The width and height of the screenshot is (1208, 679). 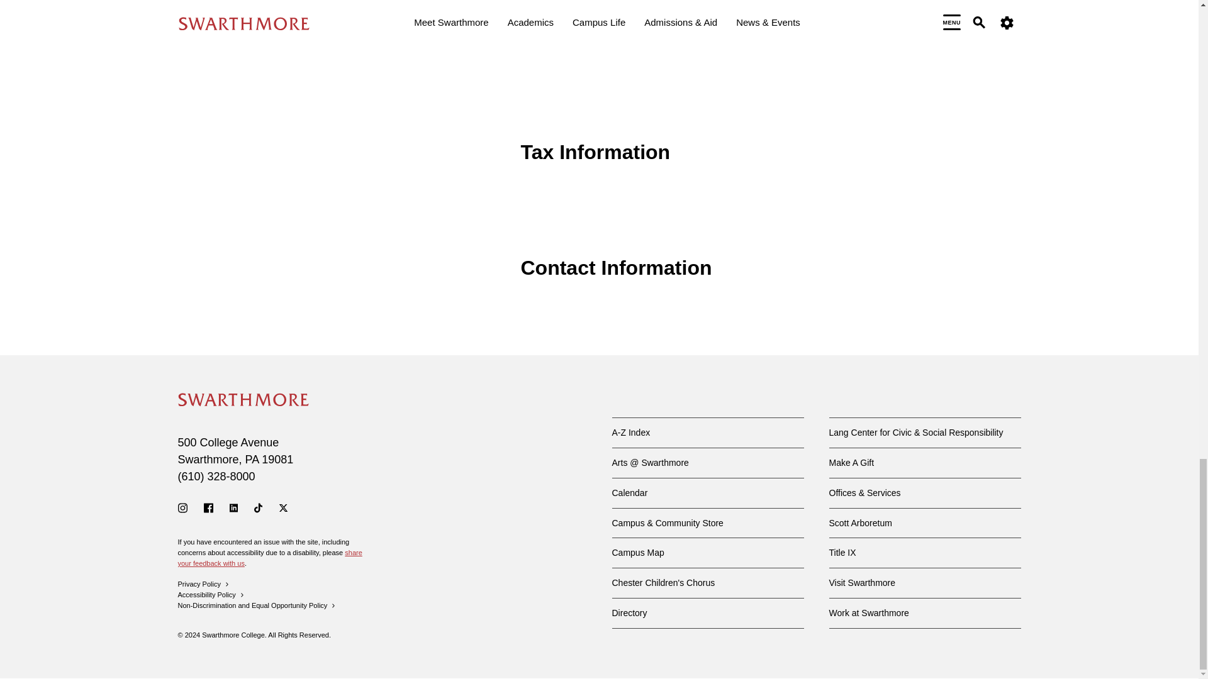 I want to click on Swarthmore College - Home, so click(x=243, y=400).